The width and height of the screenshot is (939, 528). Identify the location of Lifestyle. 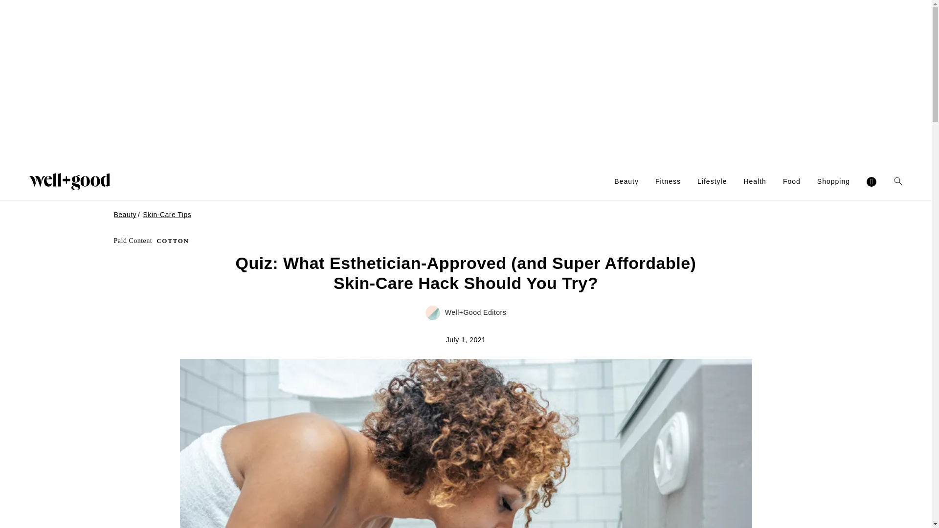
(712, 181).